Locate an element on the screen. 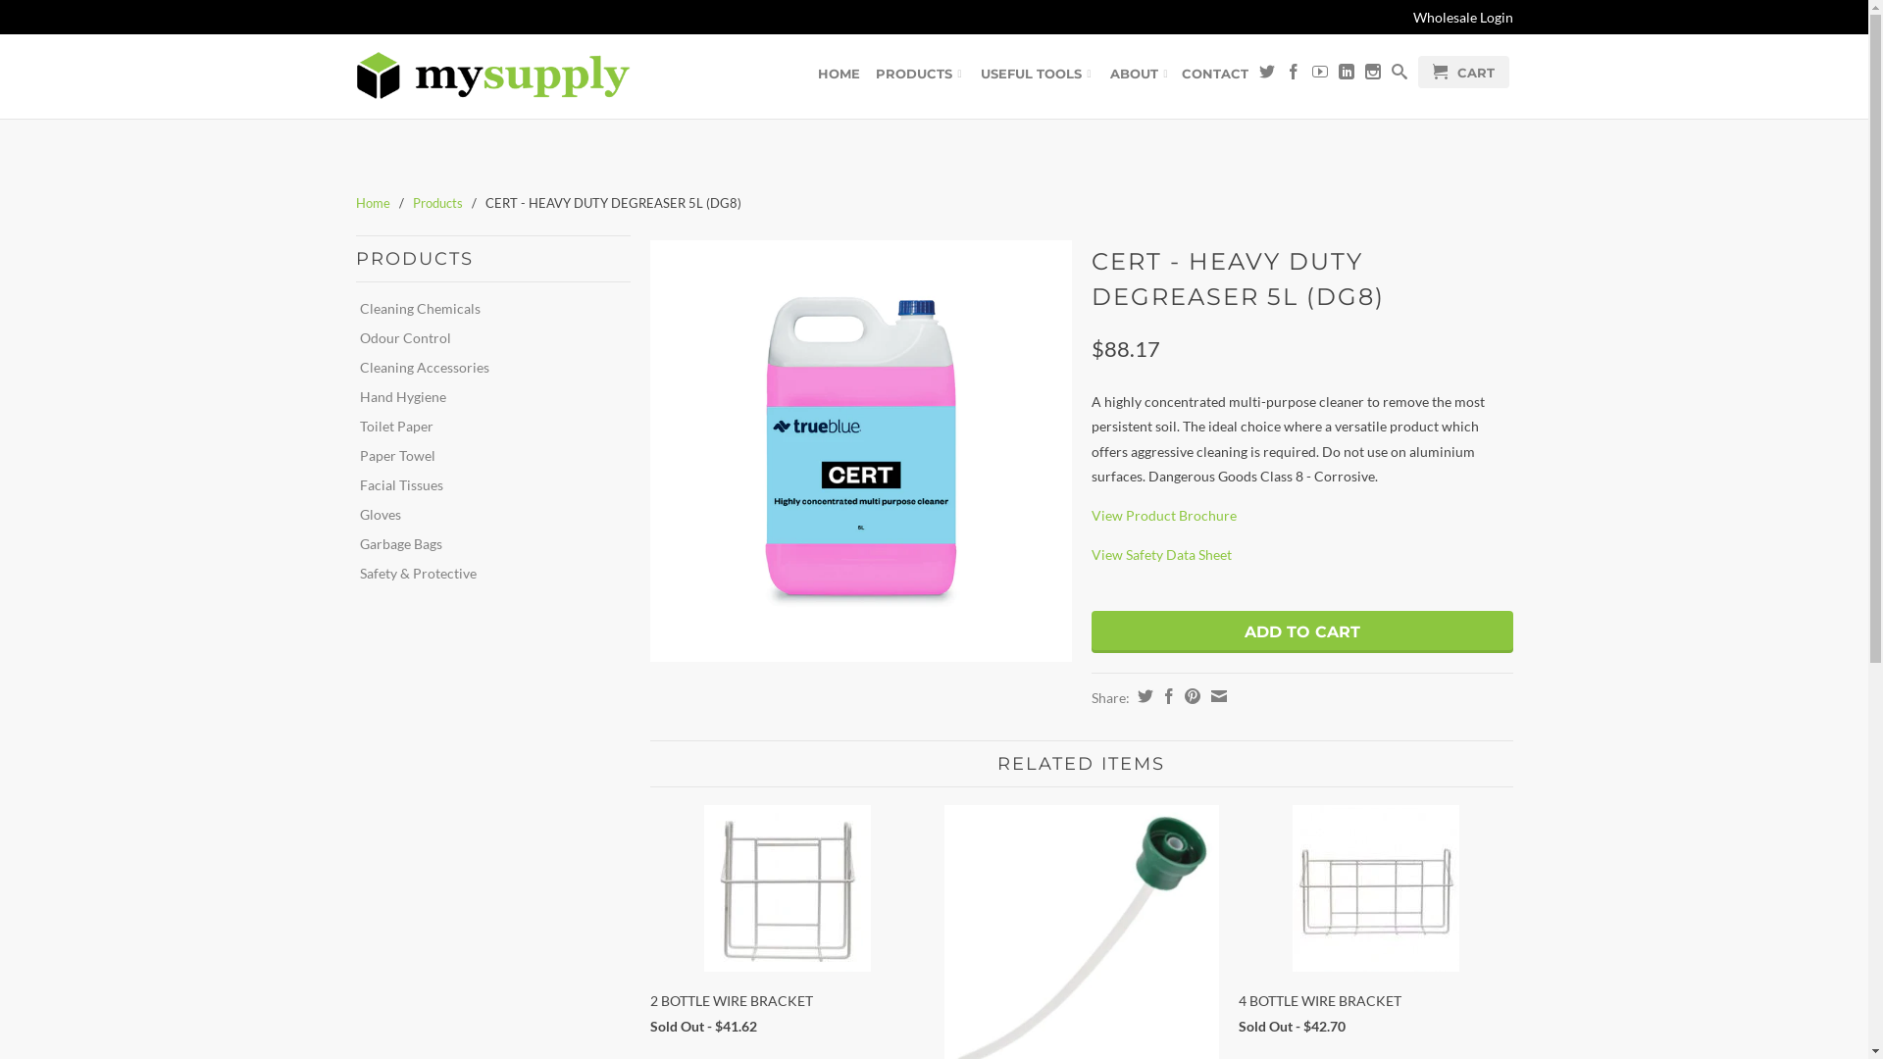 The width and height of the screenshot is (1883, 1059). mysupply on Twitter is located at coordinates (1267, 76).